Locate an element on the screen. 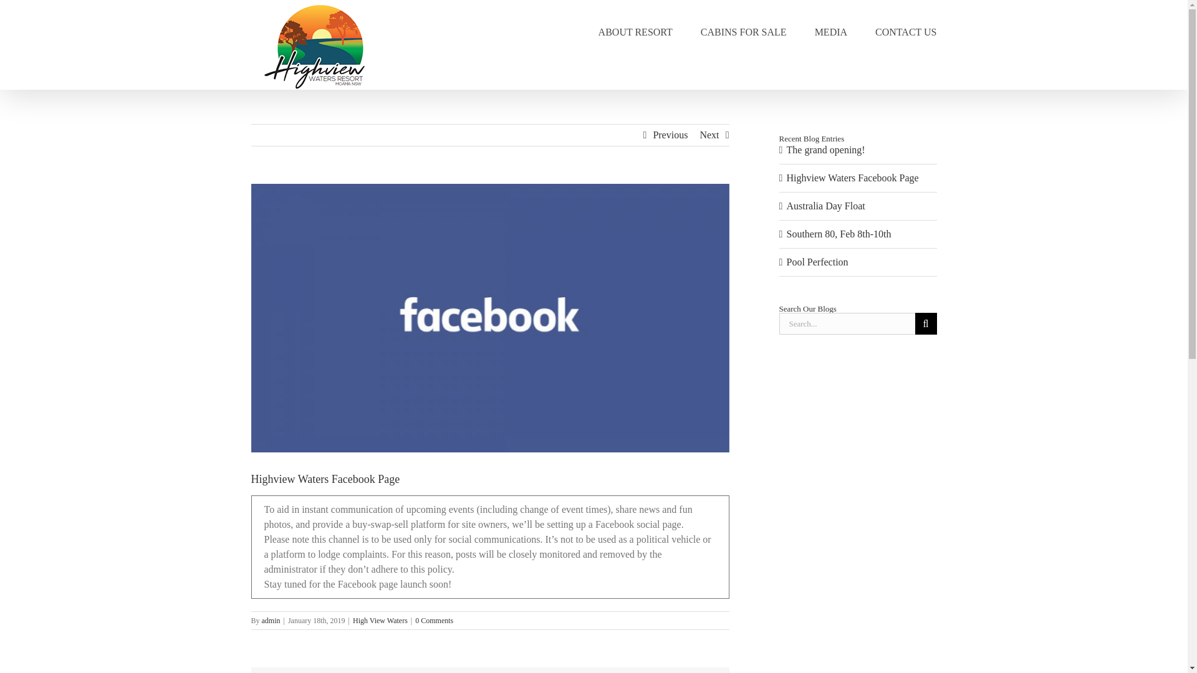  CONTACT US is located at coordinates (905, 31).